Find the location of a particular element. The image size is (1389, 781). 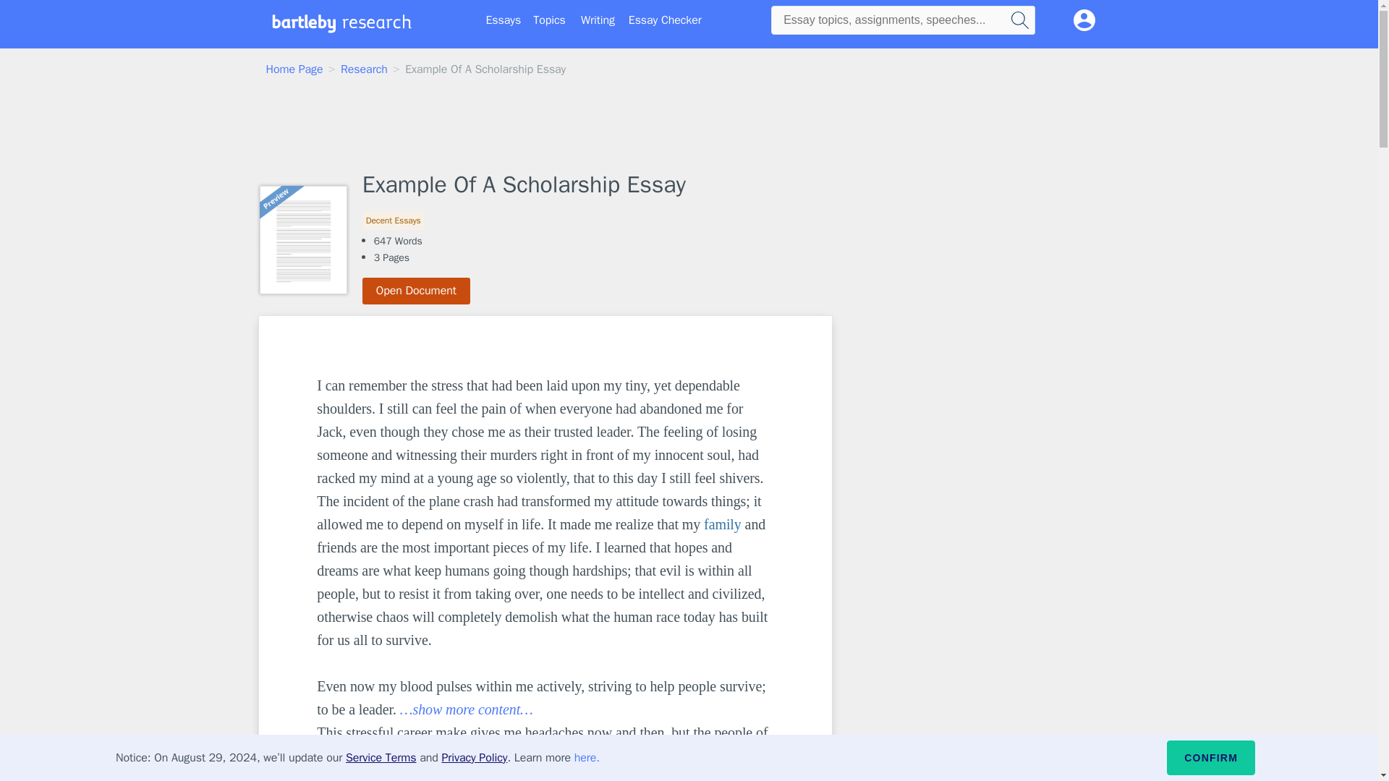

Topics is located at coordinates (549, 20).